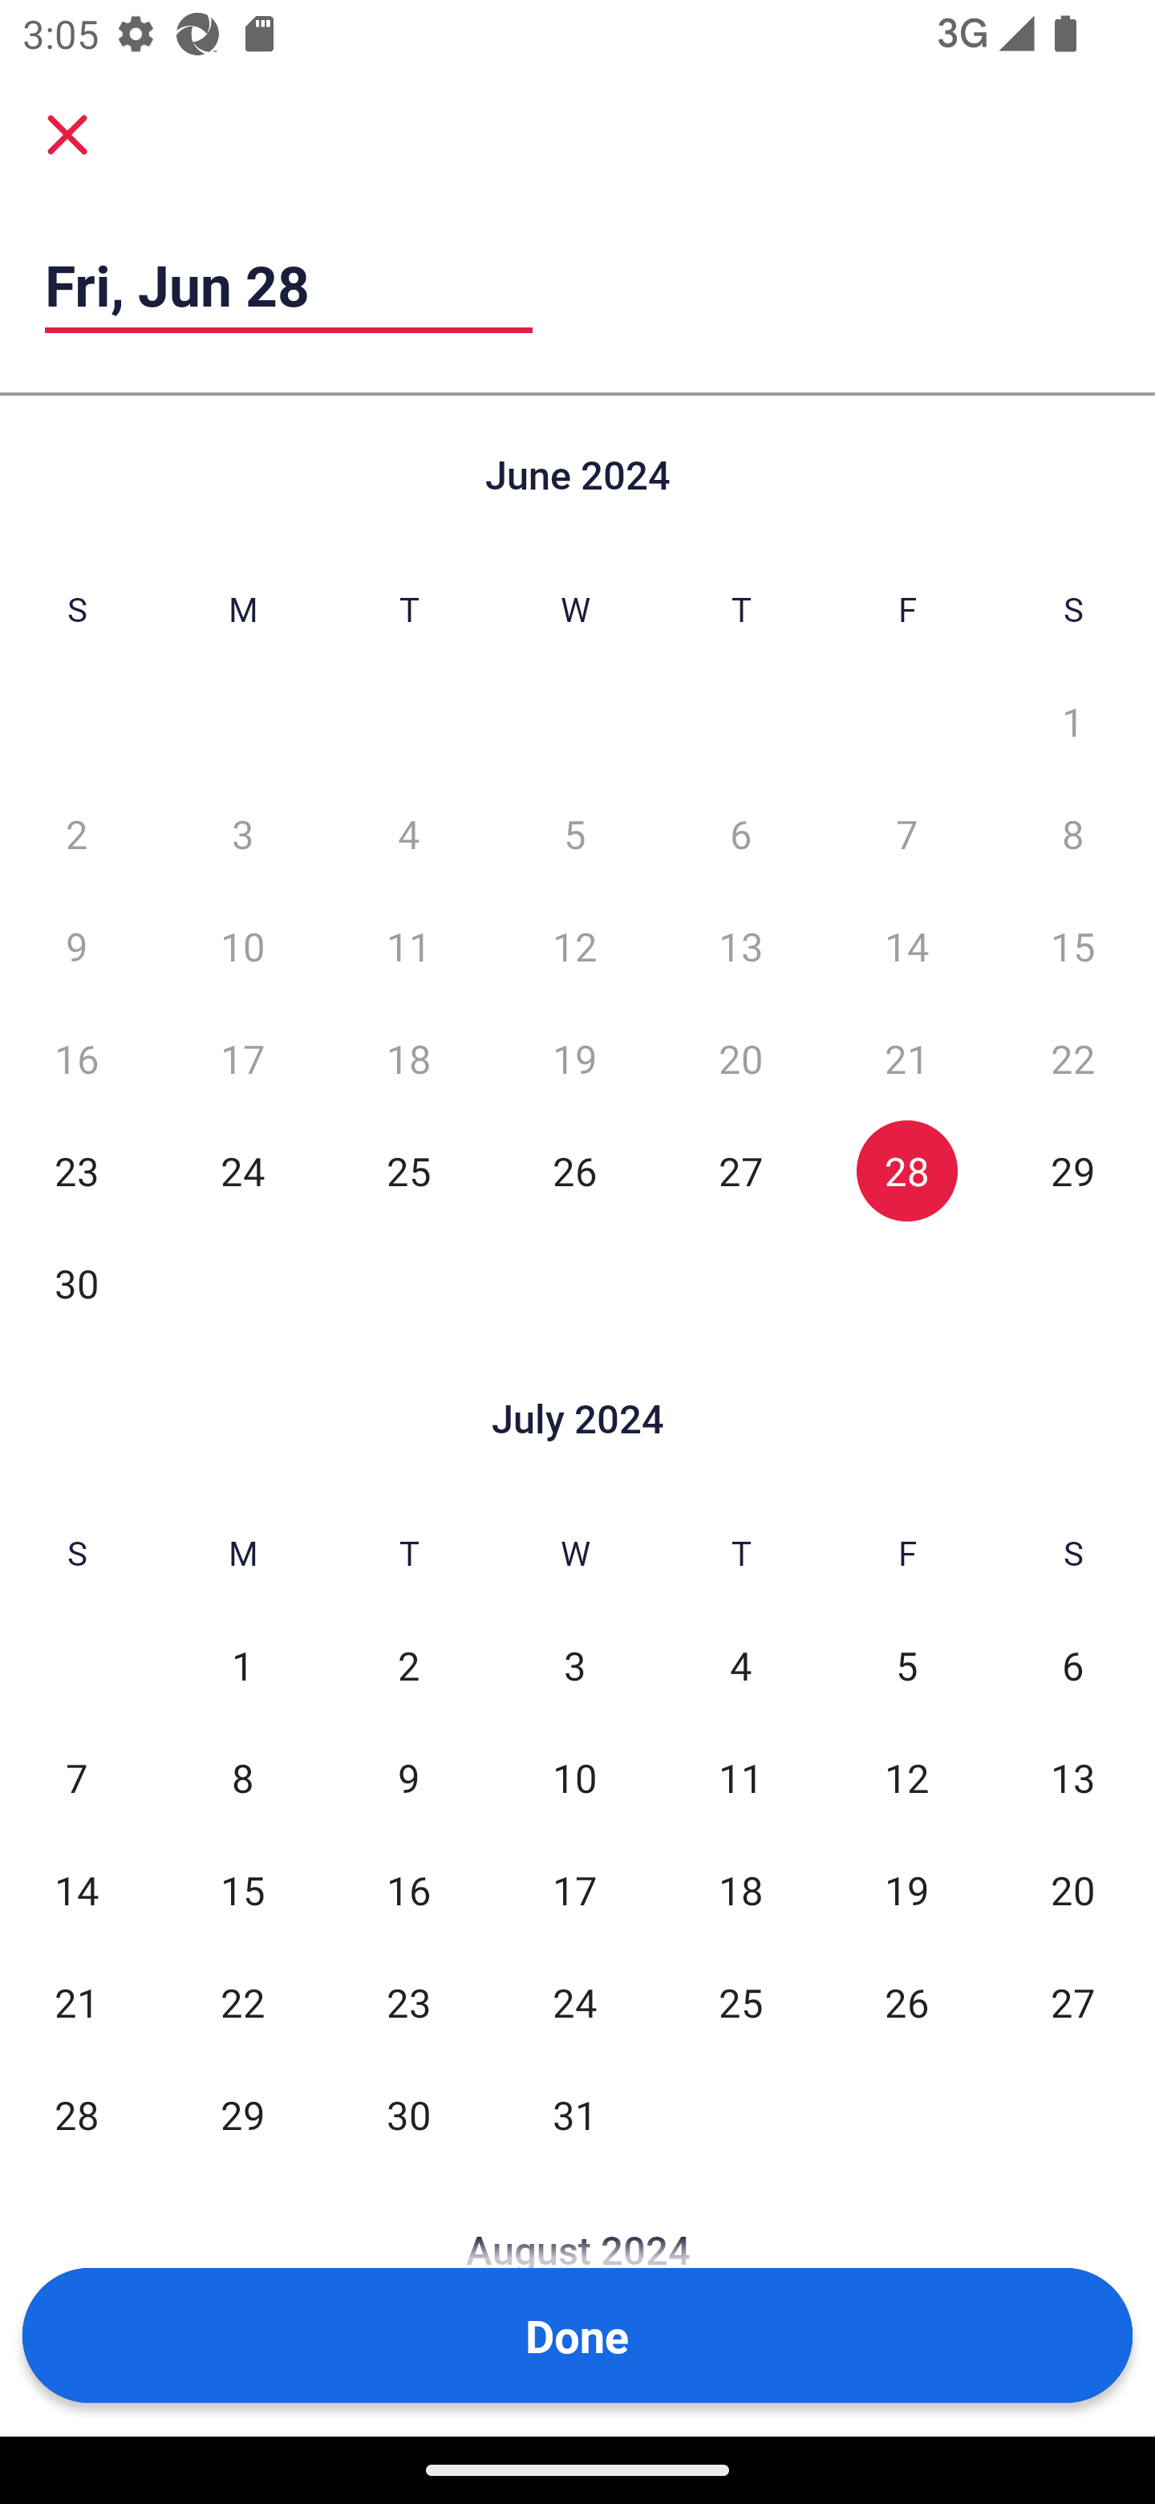 The height and width of the screenshot is (2504, 1155). Describe the element at coordinates (409, 1058) in the screenshot. I see `18 Tue, Jun 18, Not Selected` at that location.